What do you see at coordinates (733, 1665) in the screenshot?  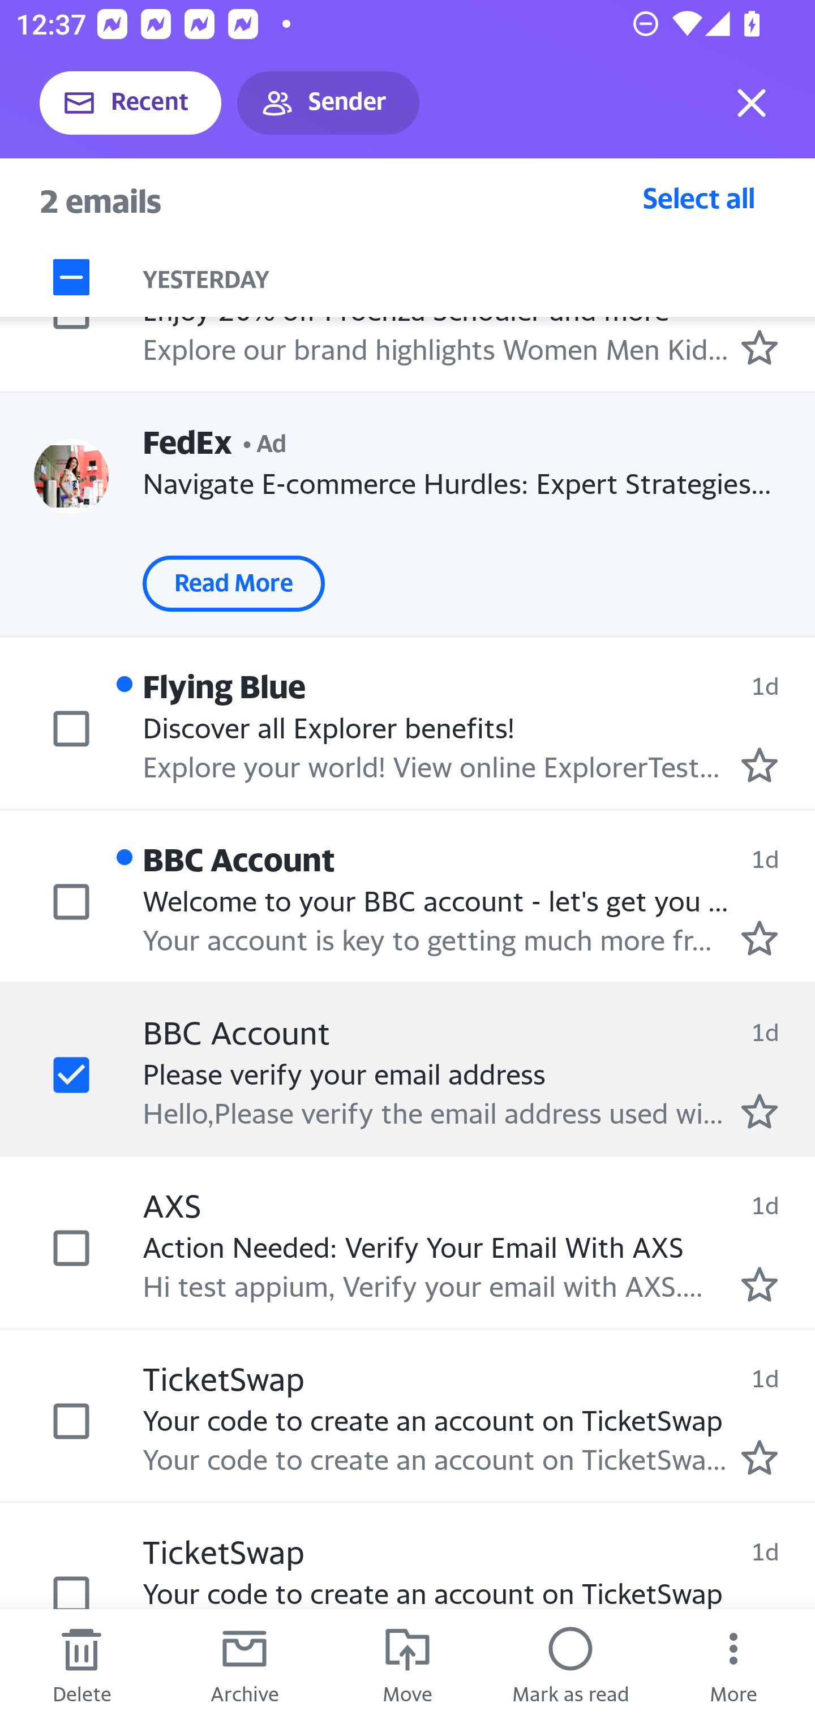 I see `More` at bounding box center [733, 1665].